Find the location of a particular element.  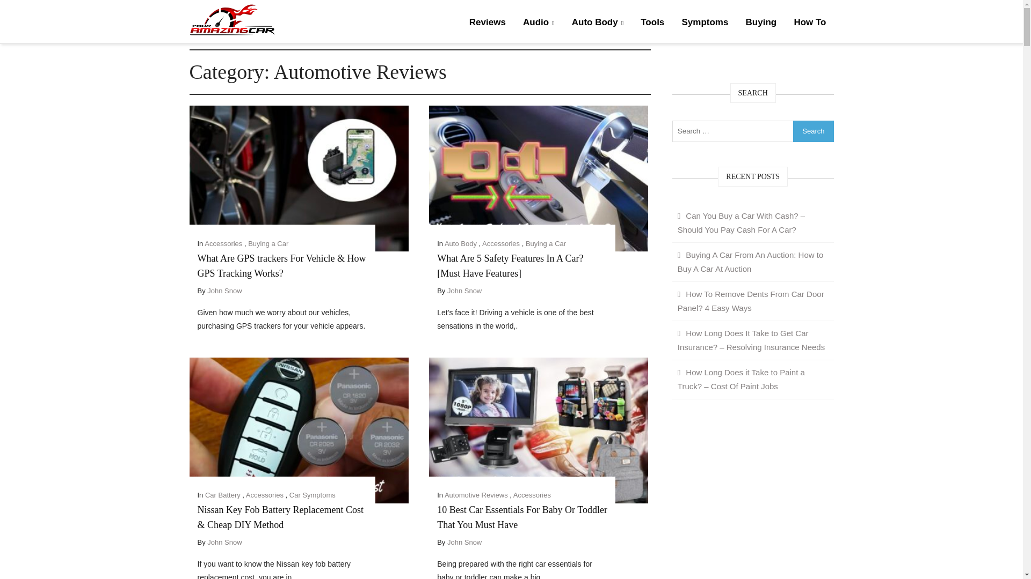

Buying is located at coordinates (761, 23).